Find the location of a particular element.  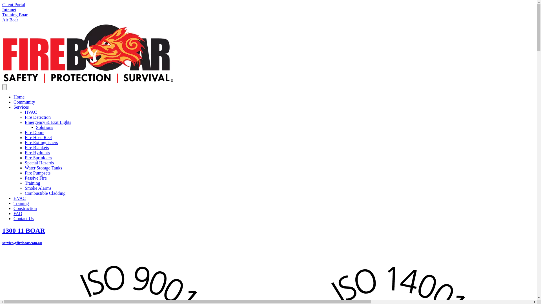

Smoke Alarms is located at coordinates (38, 188).